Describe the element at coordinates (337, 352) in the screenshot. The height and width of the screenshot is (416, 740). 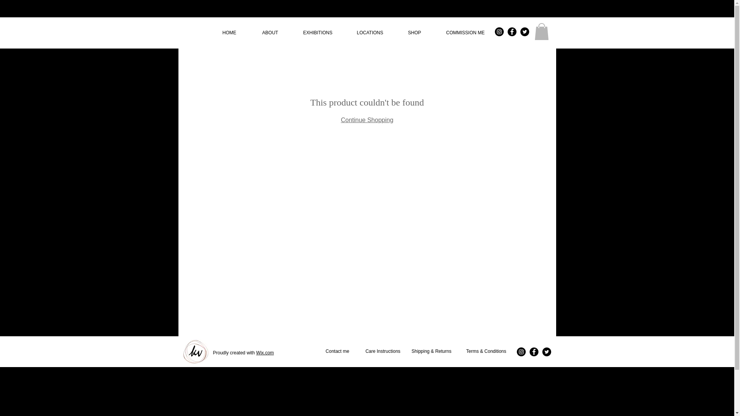
I see `Contact me` at that location.